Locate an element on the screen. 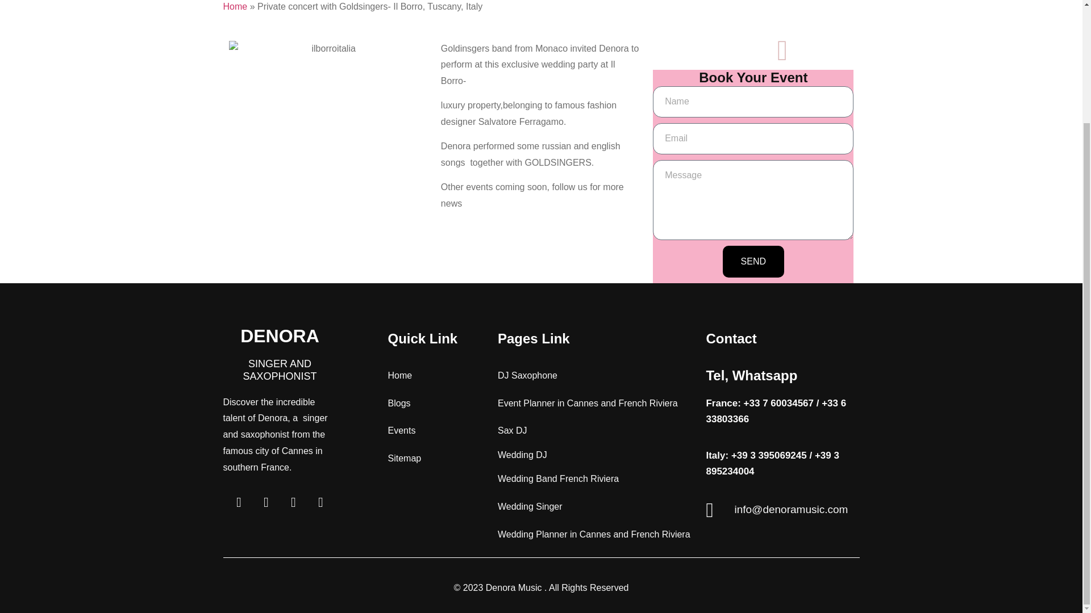  Home is located at coordinates (399, 375).